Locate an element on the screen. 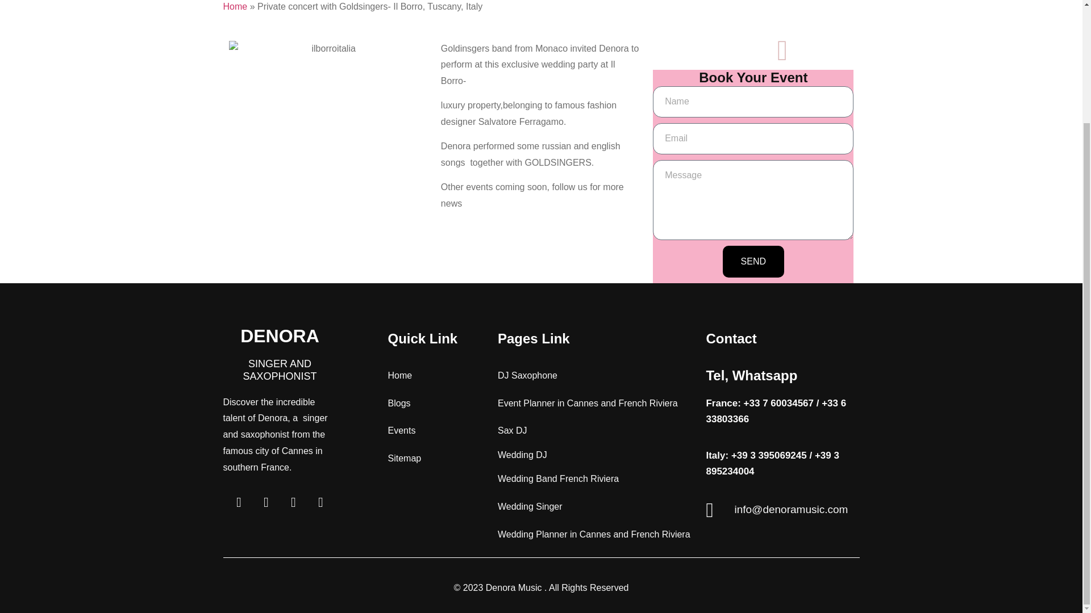  Home is located at coordinates (399, 375).